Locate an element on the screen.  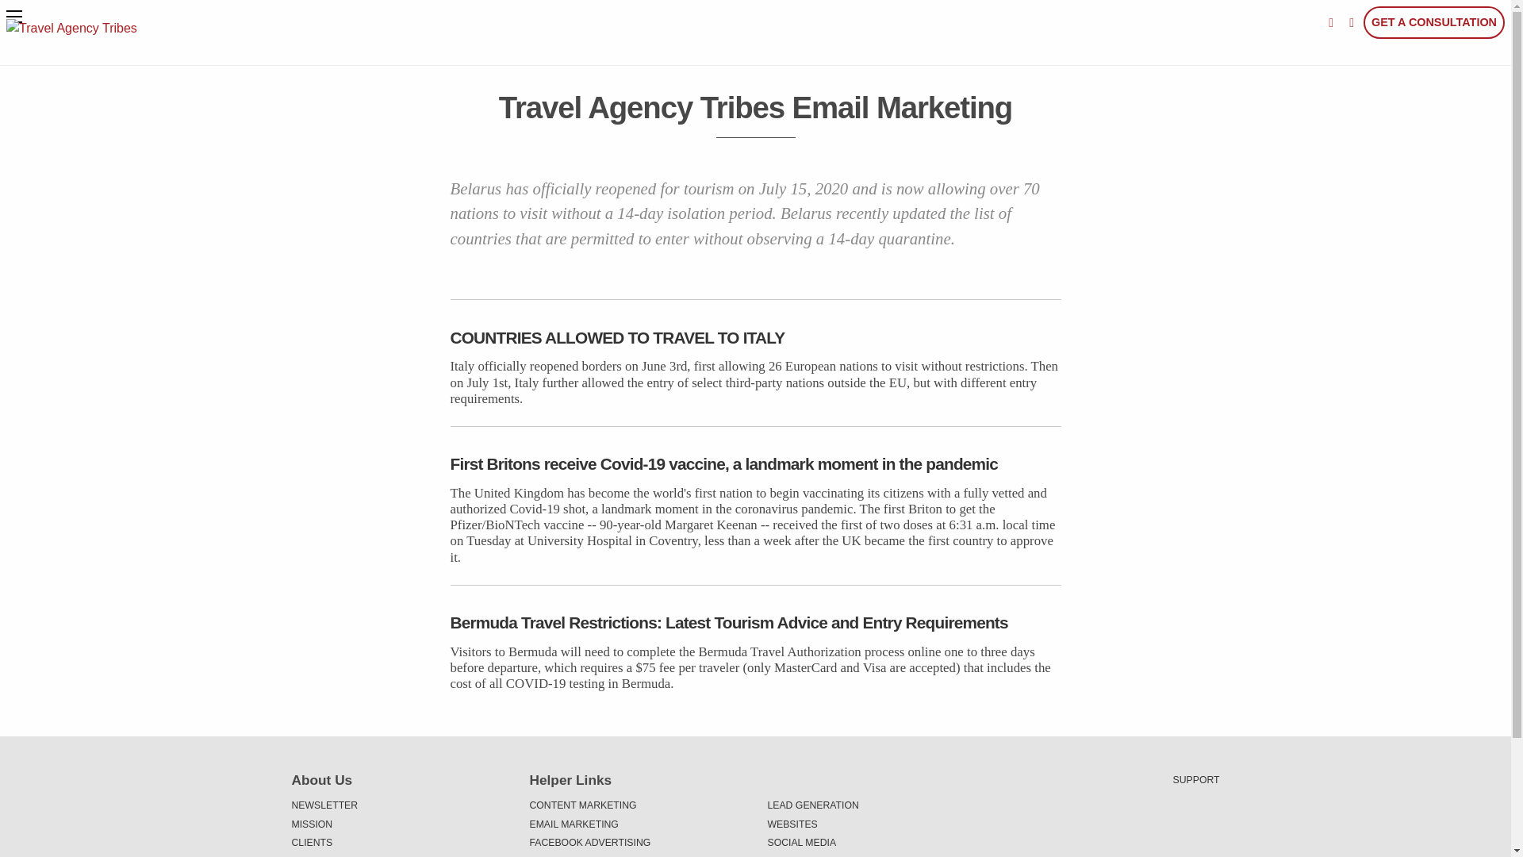
COUNTRIES ALLOWED TO TRAVEL TO ITALY is located at coordinates (756, 336).